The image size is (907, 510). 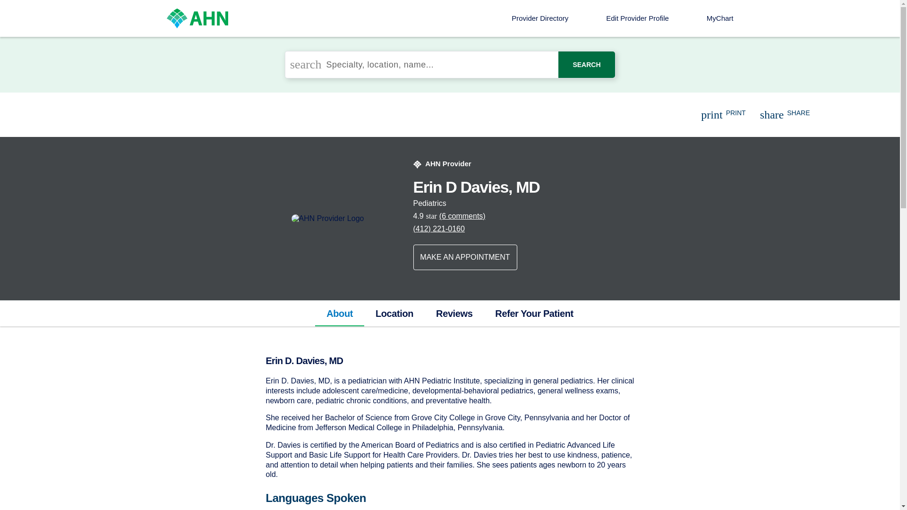 What do you see at coordinates (720, 18) in the screenshot?
I see `MyChart` at bounding box center [720, 18].